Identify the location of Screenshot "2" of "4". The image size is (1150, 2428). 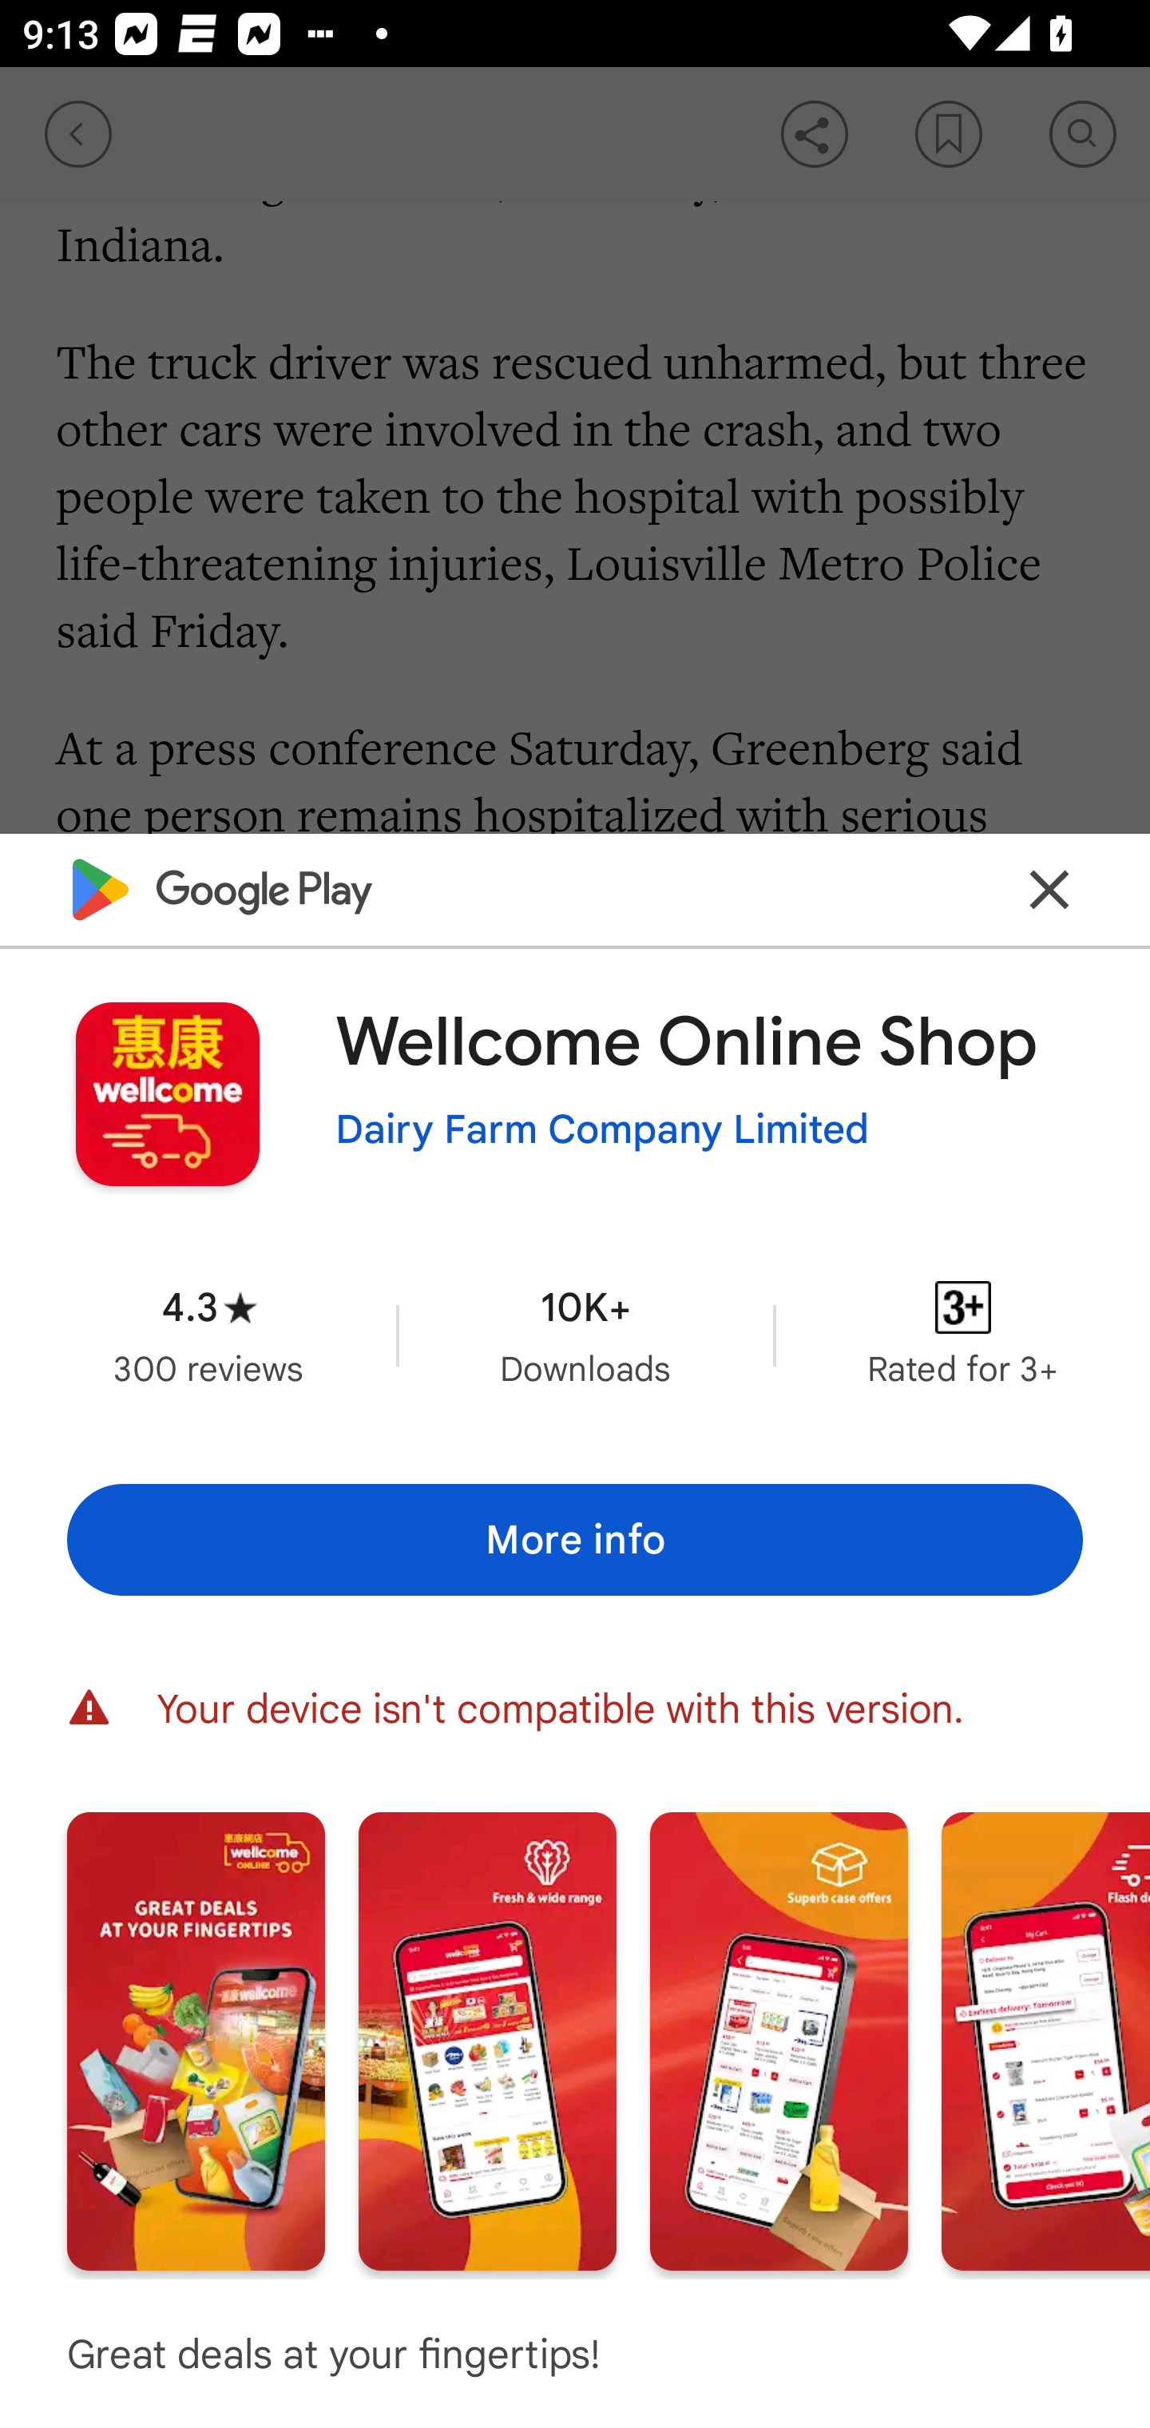
(487, 2040).